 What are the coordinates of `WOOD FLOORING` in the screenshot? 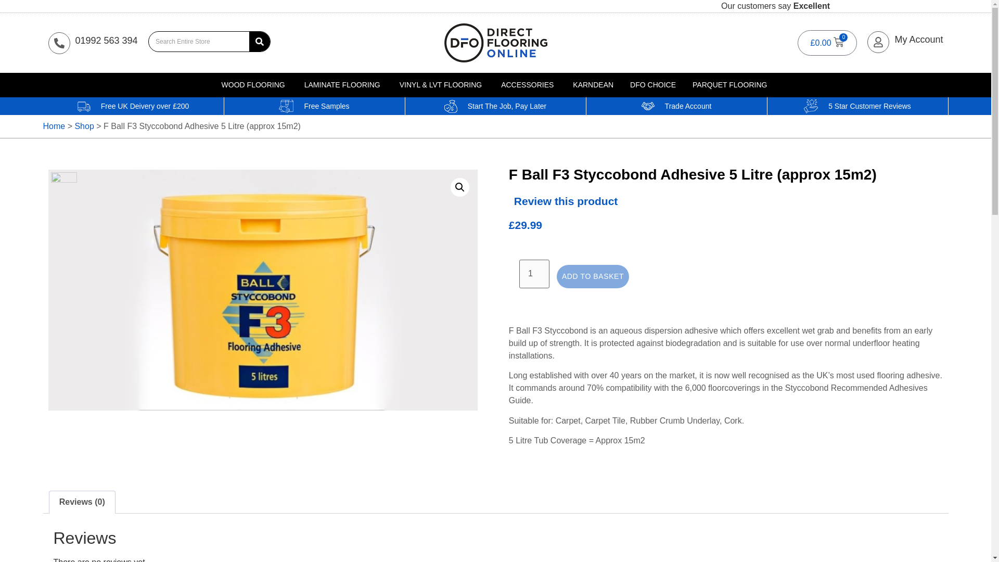 It's located at (253, 85).